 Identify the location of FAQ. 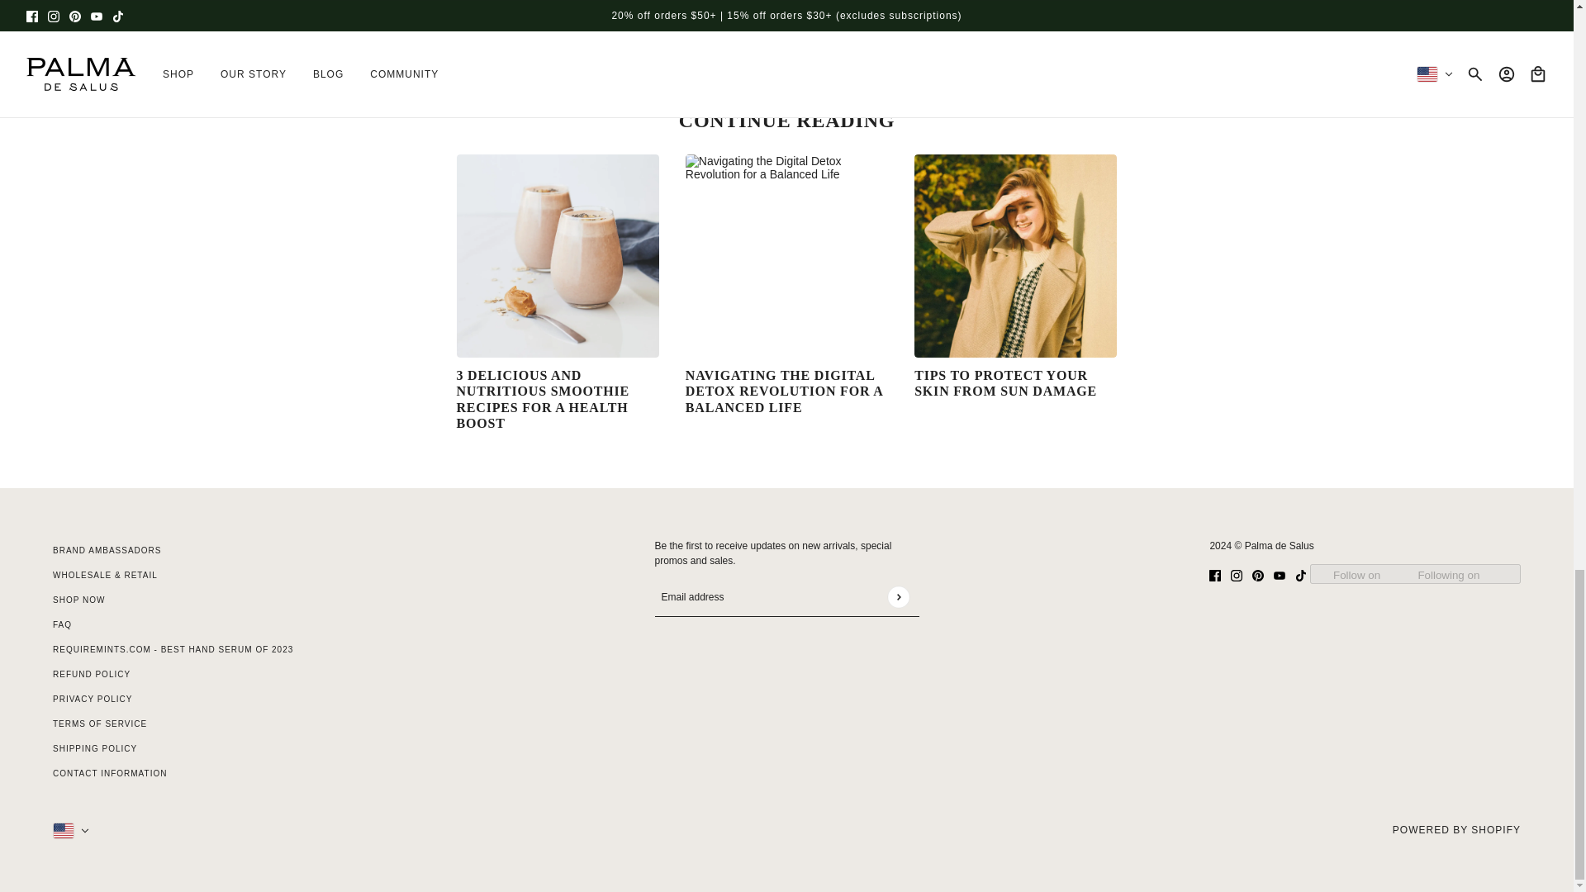
(61, 624).